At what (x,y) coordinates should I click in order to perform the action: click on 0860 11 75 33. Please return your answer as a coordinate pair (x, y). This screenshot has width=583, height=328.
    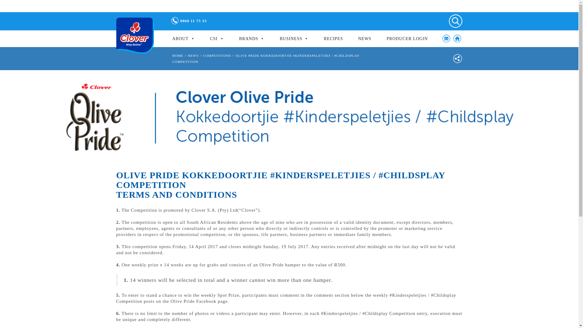
    Looking at the image, I should click on (193, 21).